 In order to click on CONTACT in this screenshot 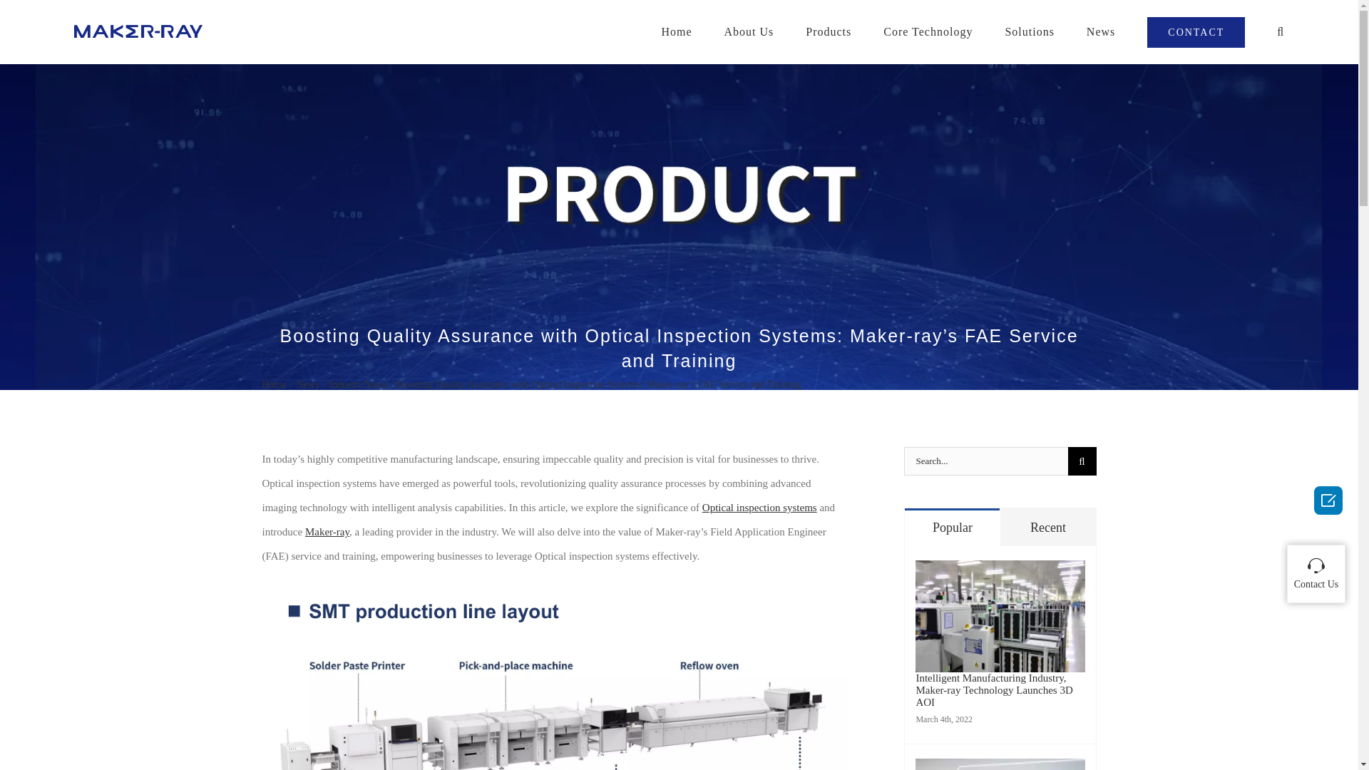, I will do `click(1195, 31)`.